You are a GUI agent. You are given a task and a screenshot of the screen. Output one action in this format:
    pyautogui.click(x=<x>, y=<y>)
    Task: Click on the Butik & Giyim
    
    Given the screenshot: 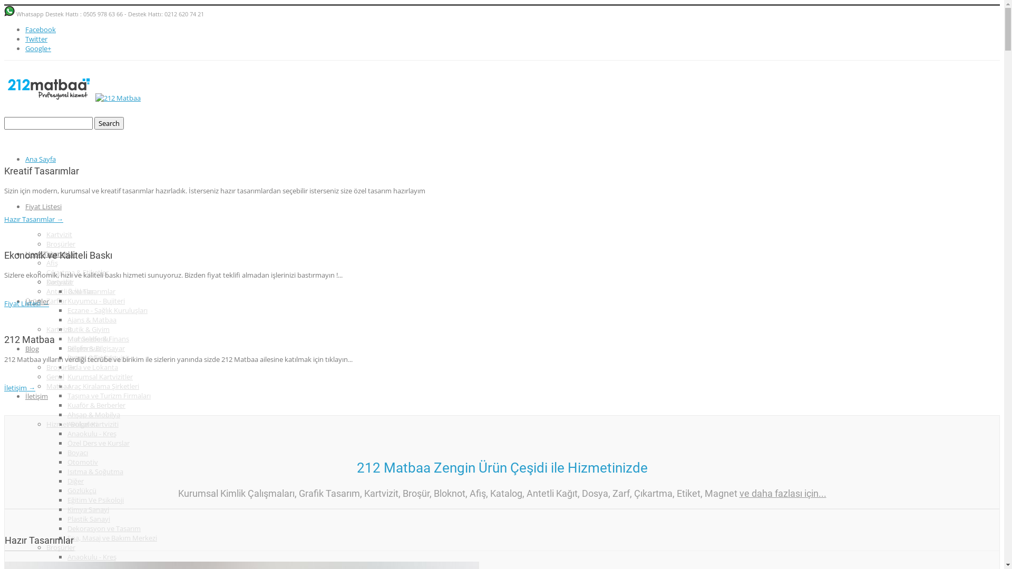 What is the action you would take?
    pyautogui.click(x=89, y=329)
    